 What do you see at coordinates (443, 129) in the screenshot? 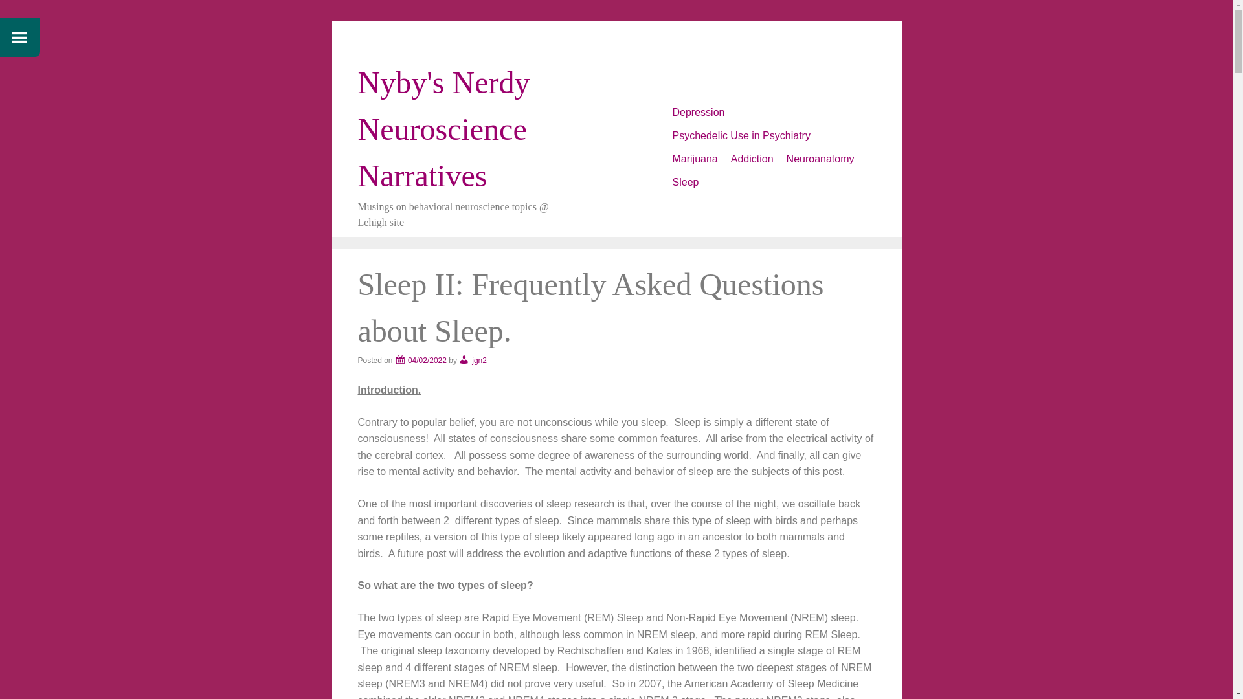
I see `Nyby's Nerdy Neuroscience Narratives` at bounding box center [443, 129].